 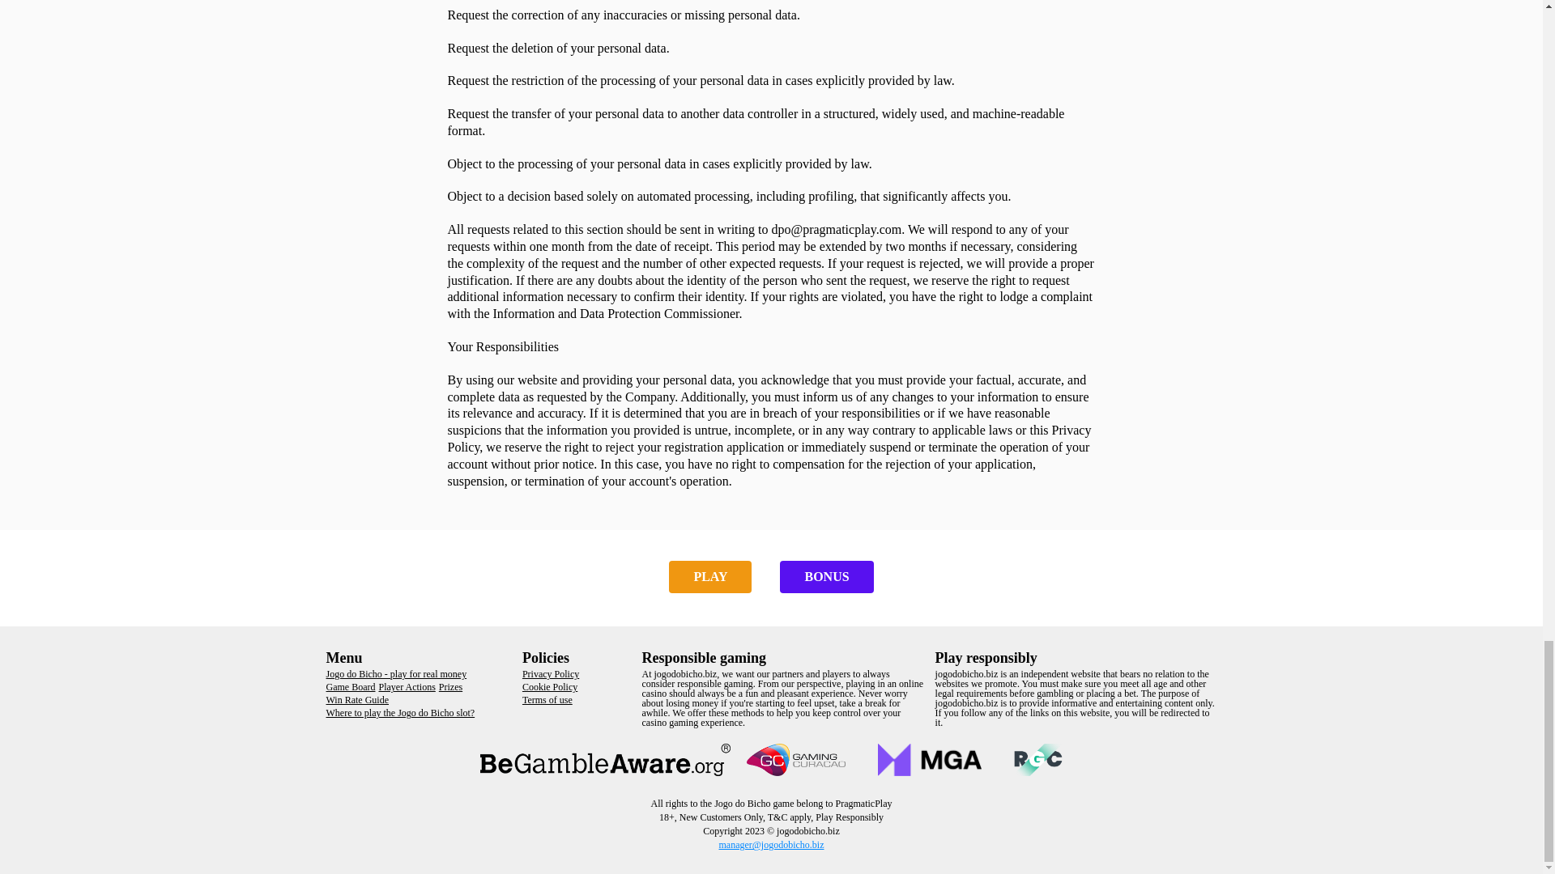 What do you see at coordinates (399, 712) in the screenshot?
I see `Where to play the Jogo do Bicho slot?` at bounding box center [399, 712].